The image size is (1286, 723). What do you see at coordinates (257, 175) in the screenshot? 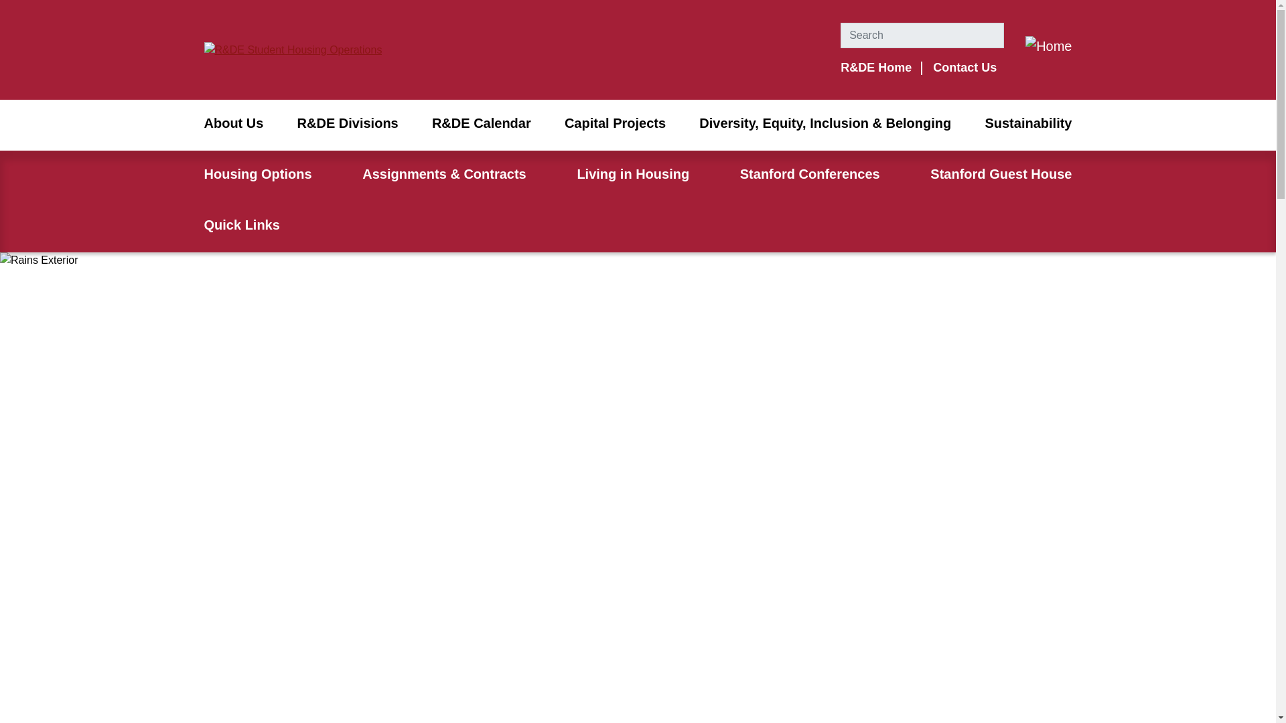
I see `Housing Options` at bounding box center [257, 175].